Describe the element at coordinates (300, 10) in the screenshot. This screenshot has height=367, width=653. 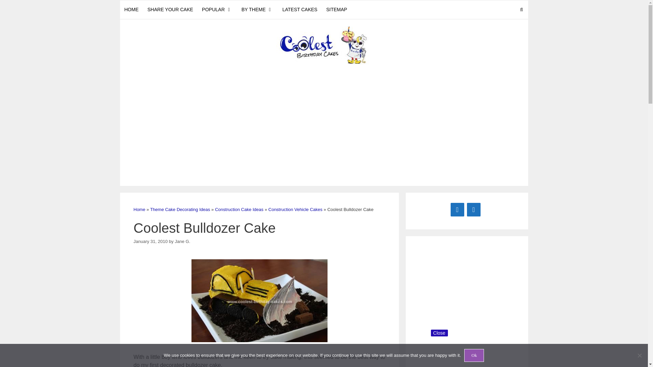
I see `LATEST CAKES` at that location.